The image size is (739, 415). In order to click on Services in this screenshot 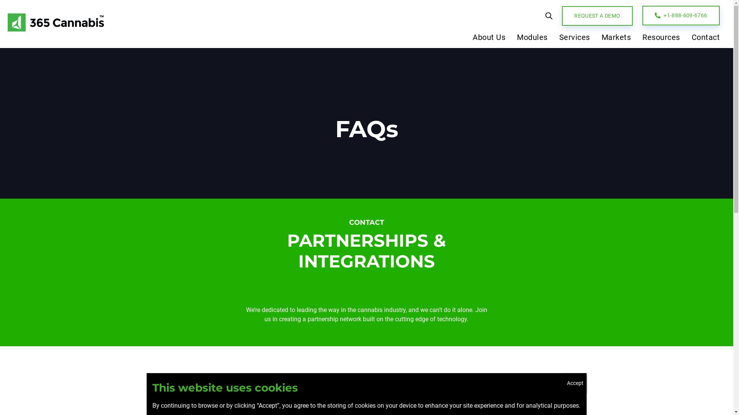, I will do `click(575, 39)`.